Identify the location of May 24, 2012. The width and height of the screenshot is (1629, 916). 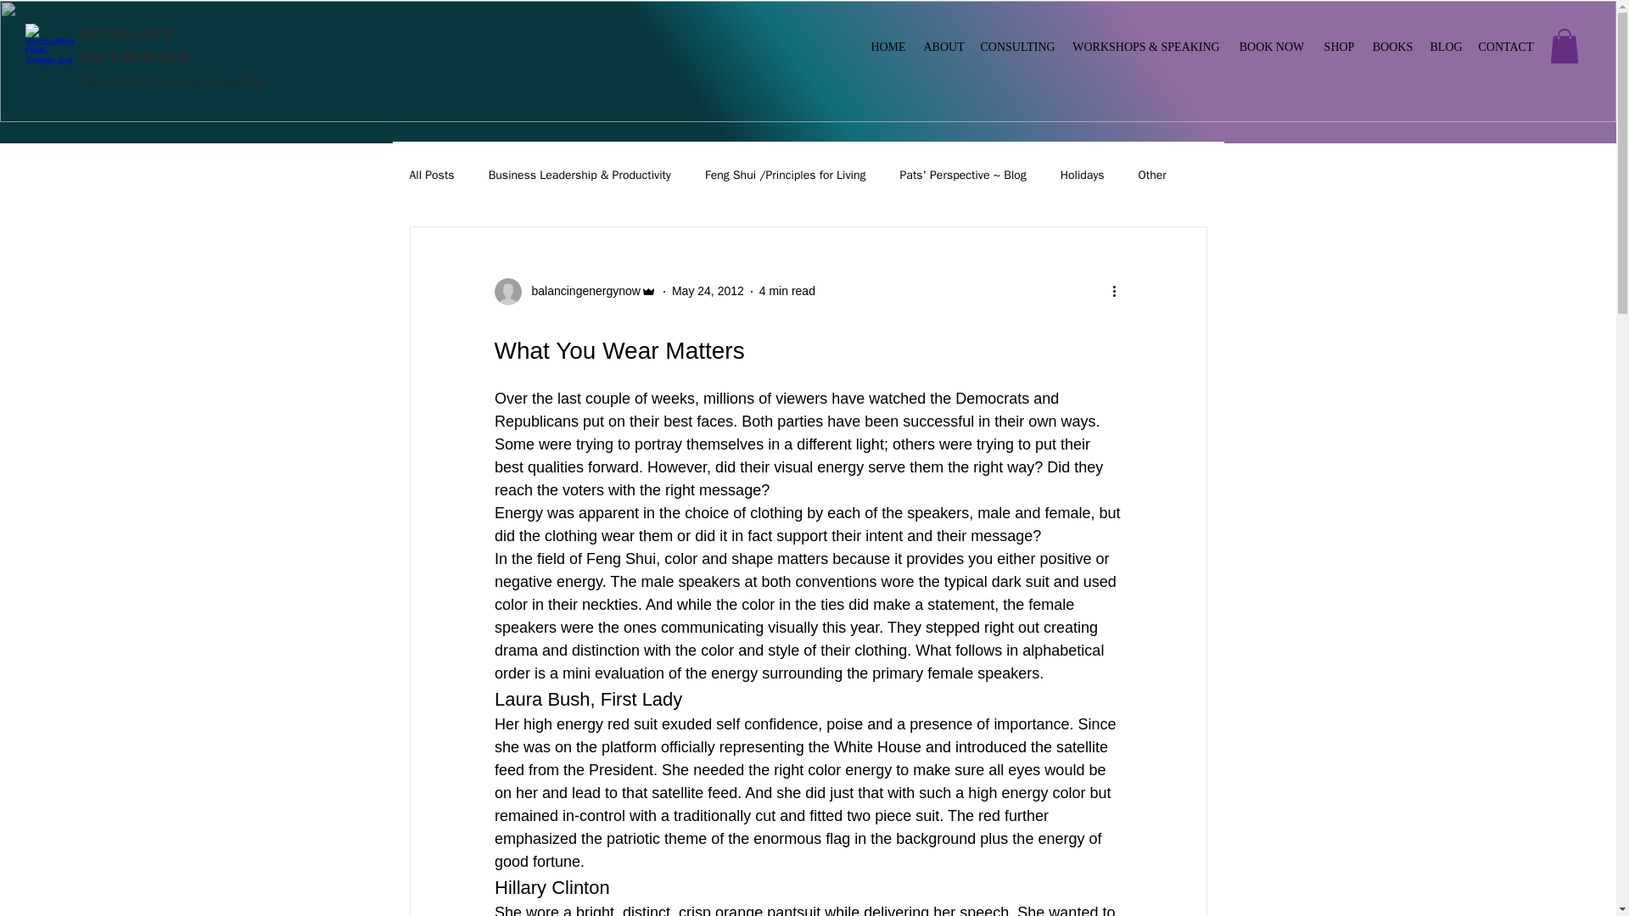
(708, 290).